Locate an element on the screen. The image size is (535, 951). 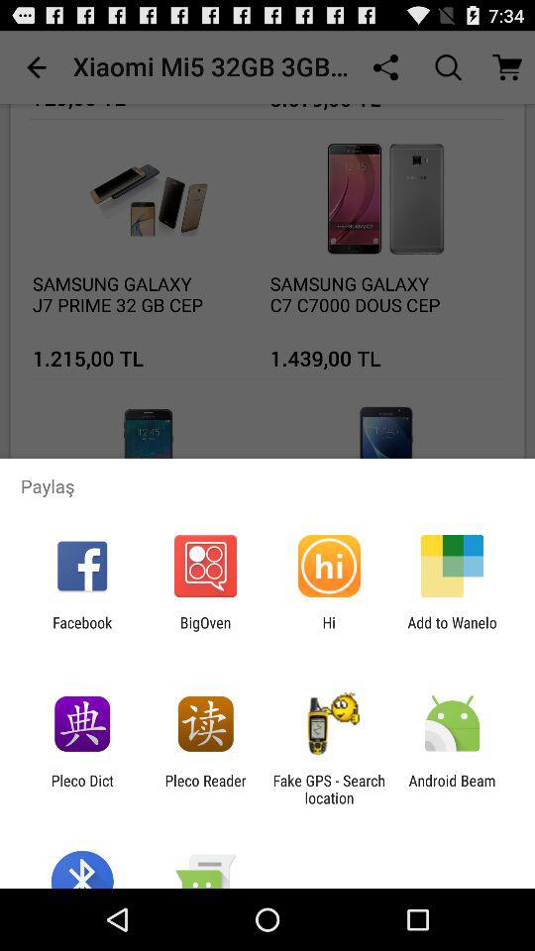
swipe until the pleco reader icon is located at coordinates (205, 789).